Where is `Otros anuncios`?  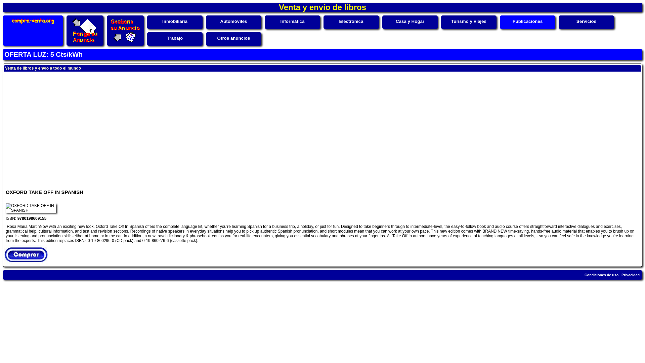 Otros anuncios is located at coordinates (234, 38).